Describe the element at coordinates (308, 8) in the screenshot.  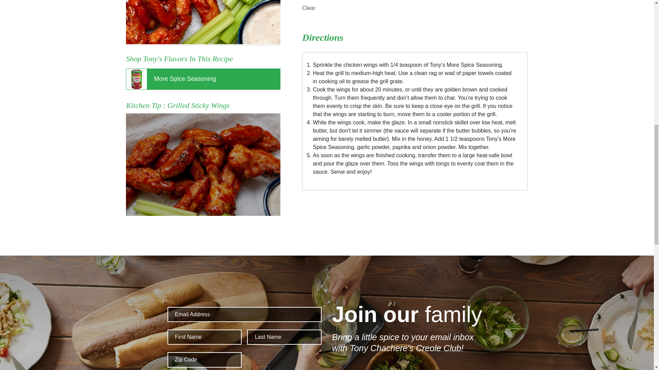
I see `Clear` at that location.